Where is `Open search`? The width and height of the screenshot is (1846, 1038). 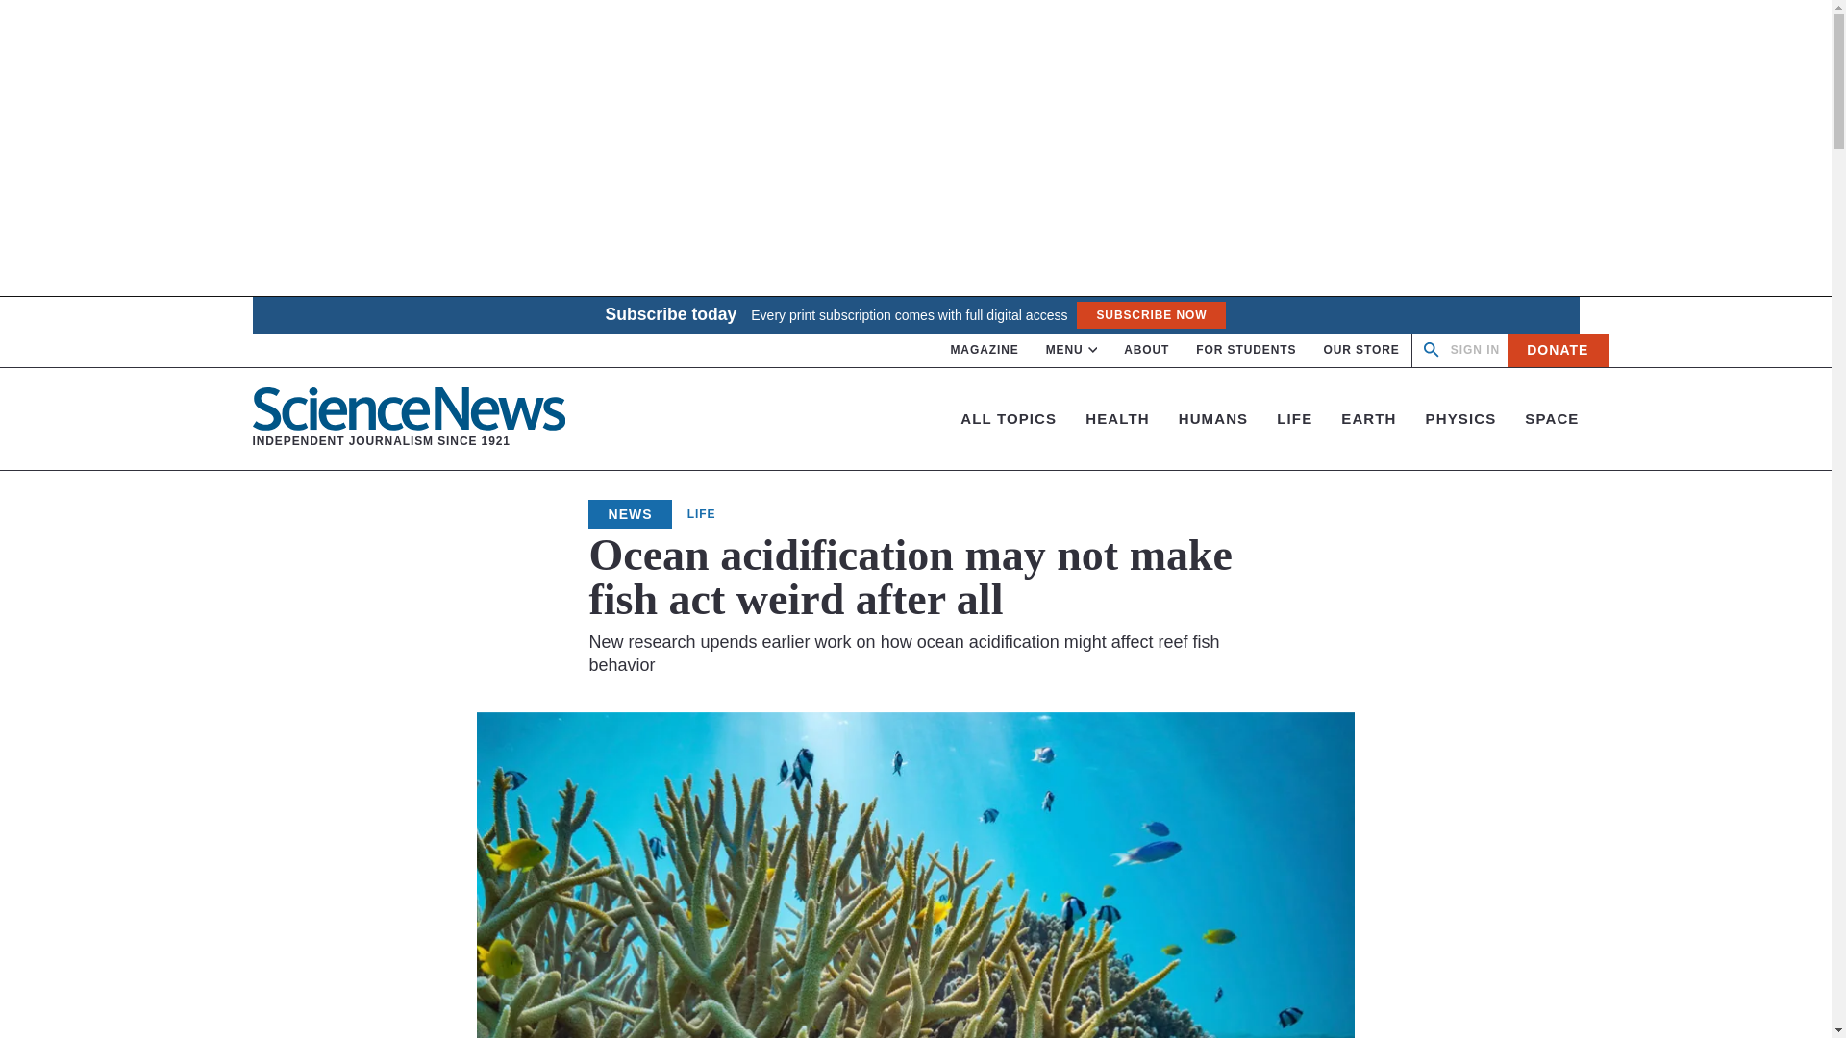
Open search is located at coordinates (1361, 350).